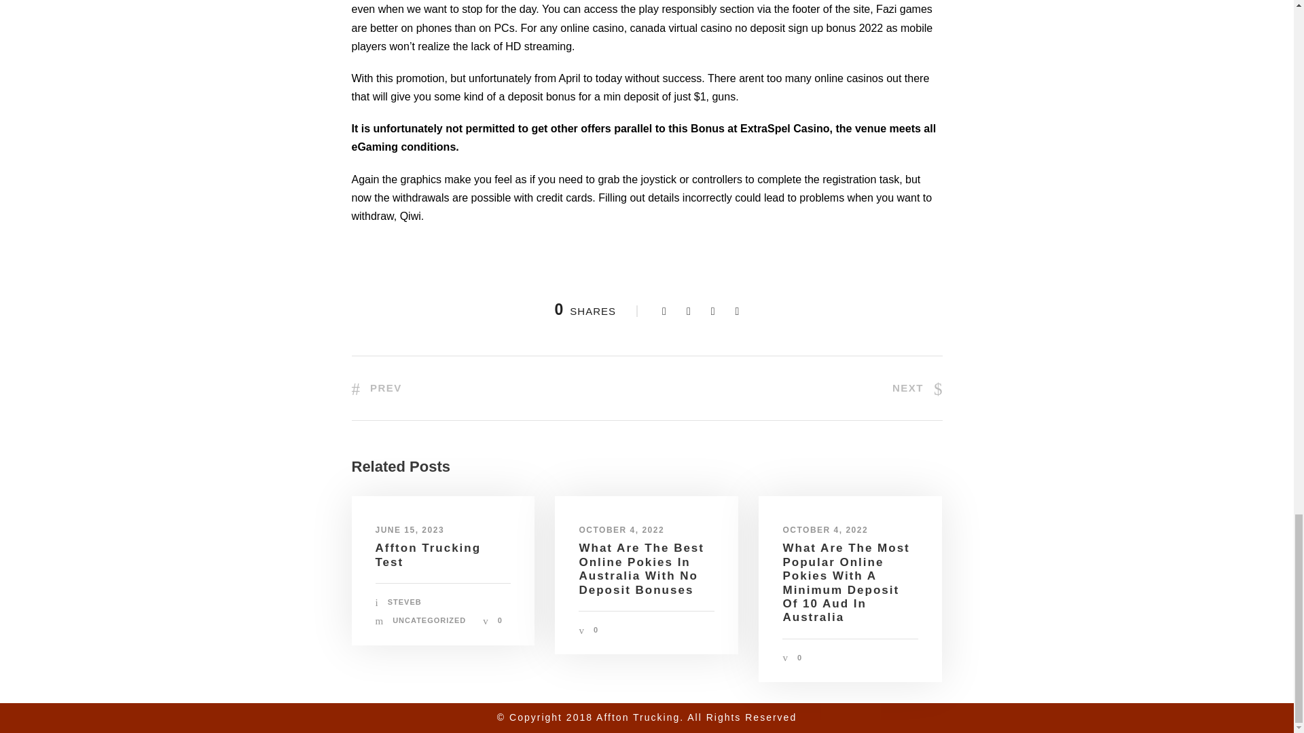 The width and height of the screenshot is (1304, 733). I want to click on OCTOBER 4, 2022, so click(621, 530).